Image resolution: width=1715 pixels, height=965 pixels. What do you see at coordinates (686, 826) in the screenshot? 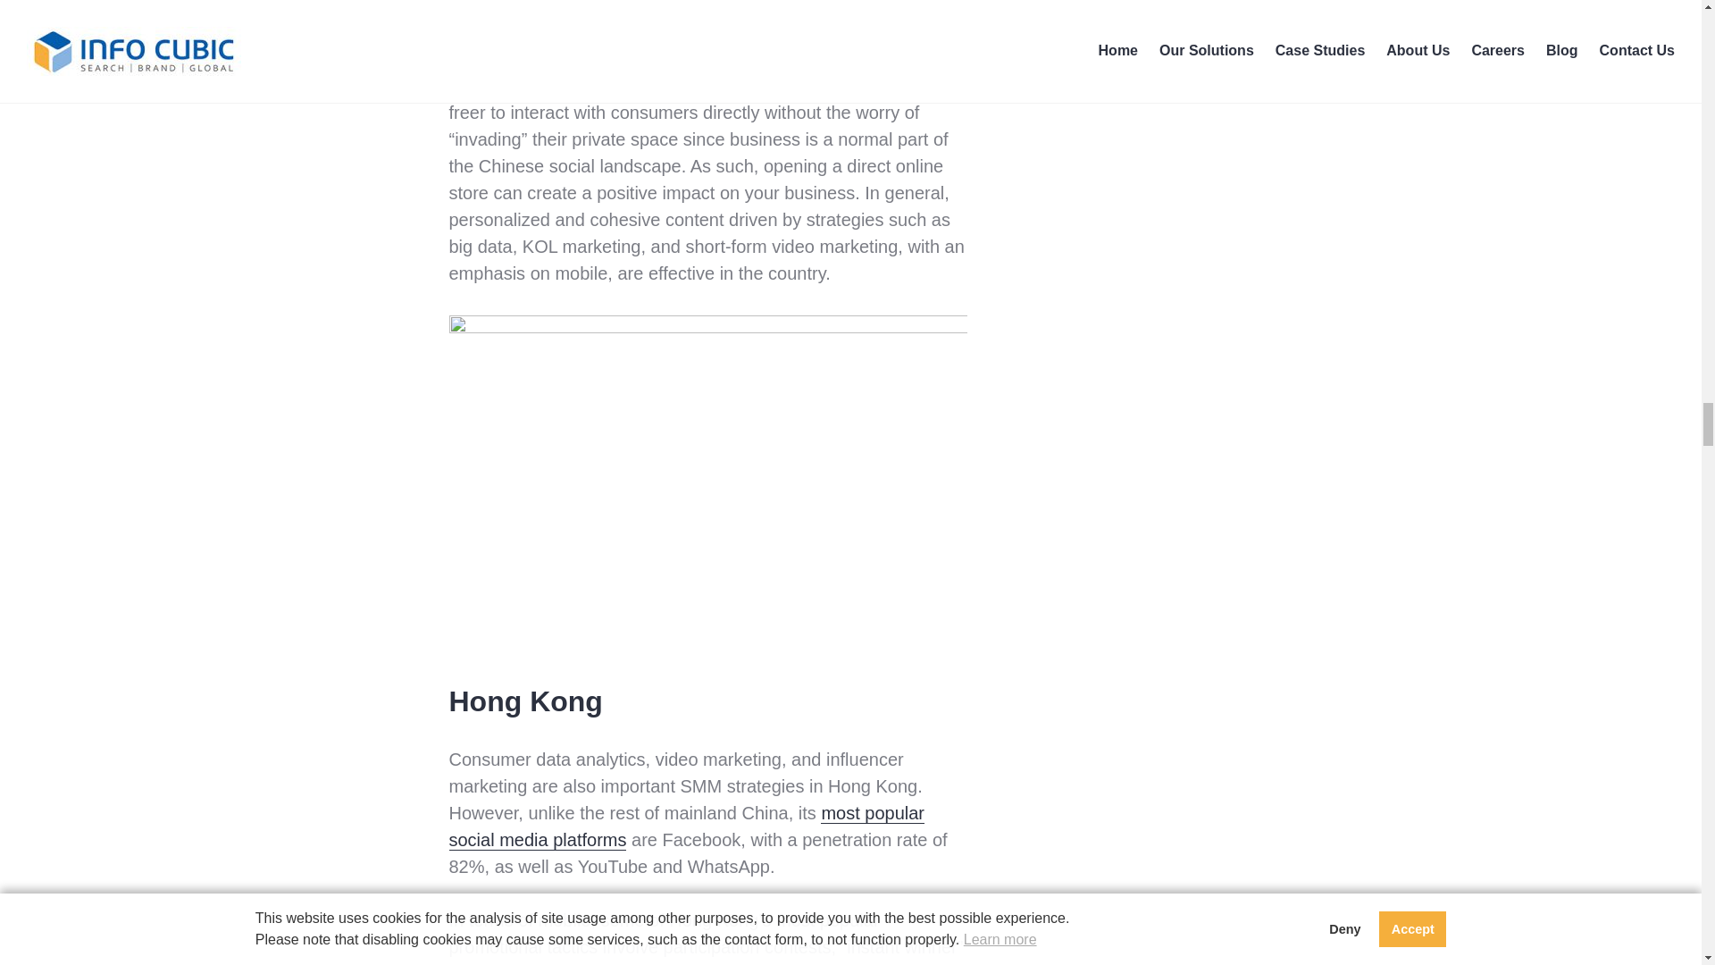
I see `most popular social media platforms` at bounding box center [686, 826].